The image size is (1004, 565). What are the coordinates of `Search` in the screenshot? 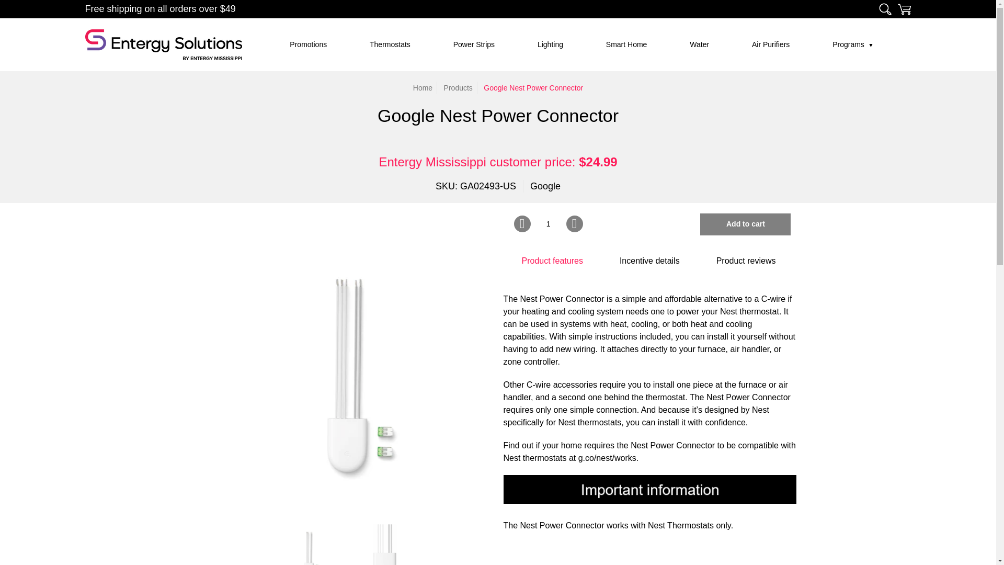 It's located at (885, 9).